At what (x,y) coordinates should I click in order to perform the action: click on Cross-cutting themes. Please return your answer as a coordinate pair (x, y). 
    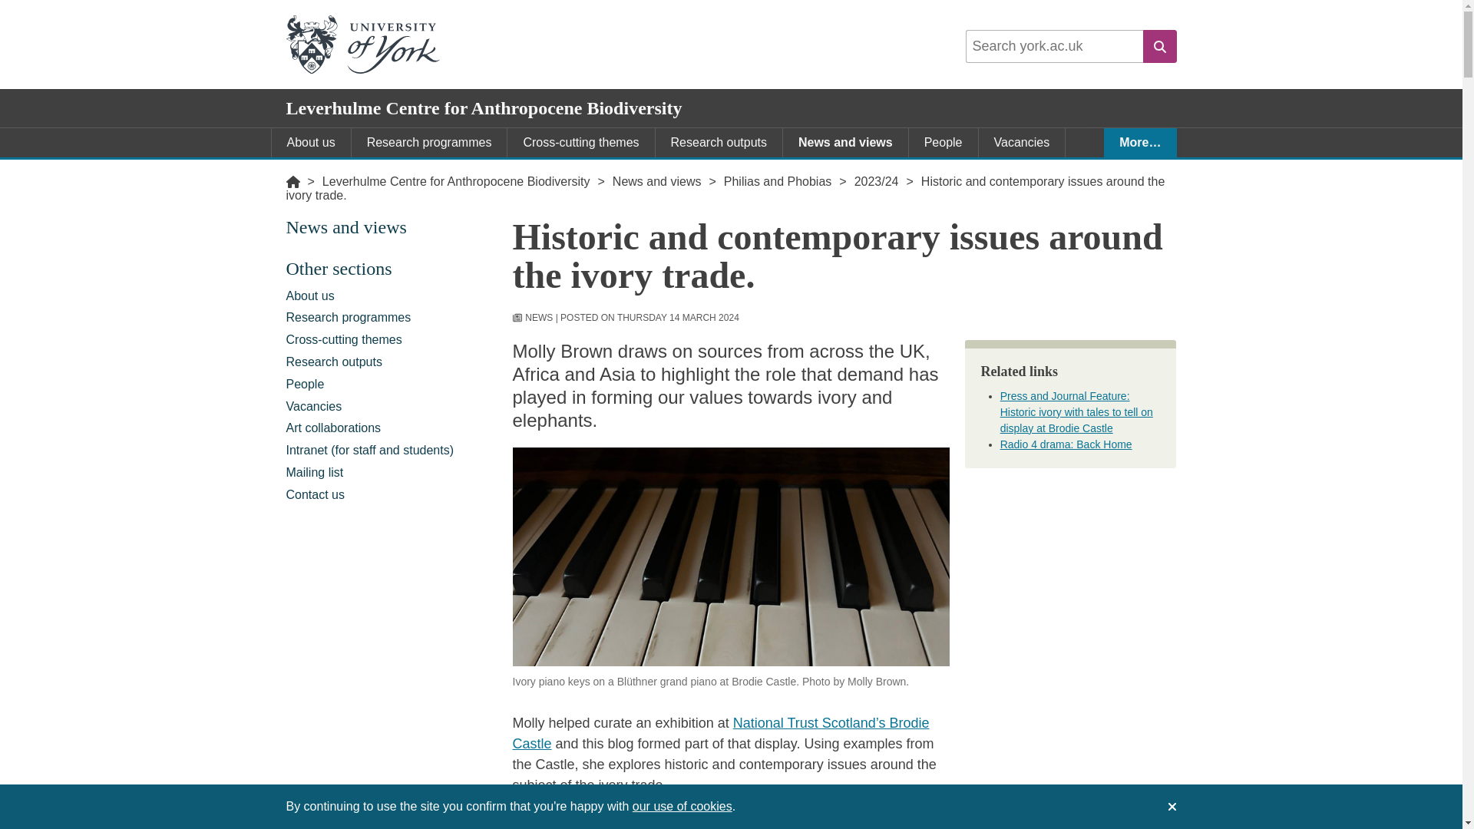
    Looking at the image, I should click on (392, 339).